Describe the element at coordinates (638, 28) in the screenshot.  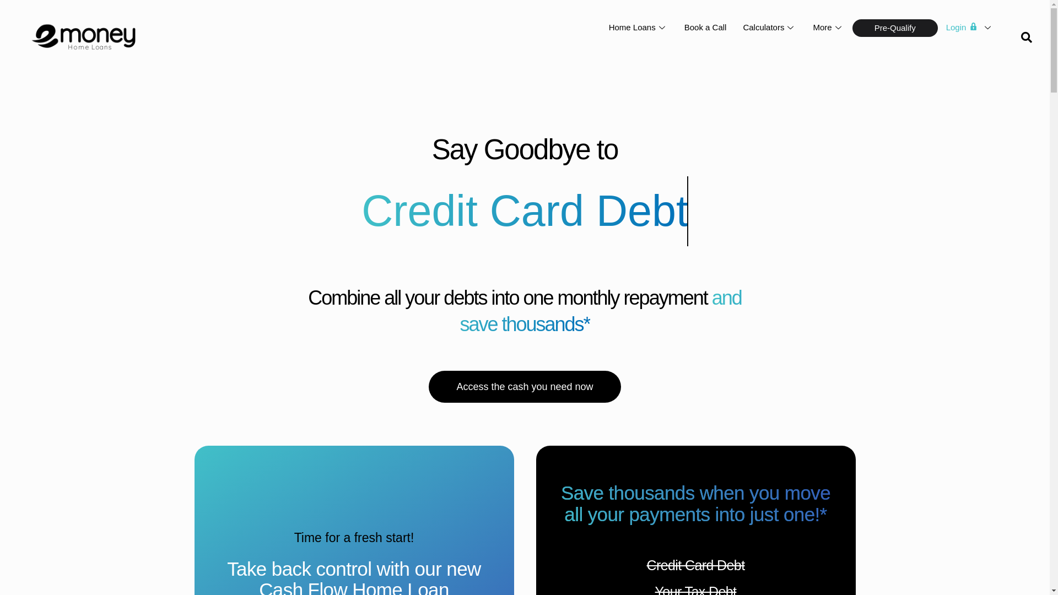
I see `Home Loans` at that location.